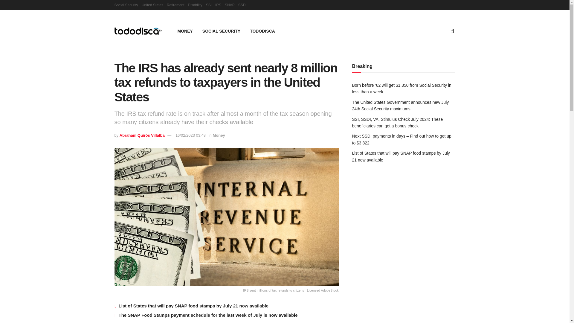 The width and height of the screenshot is (574, 323). Describe the element at coordinates (219, 135) in the screenshot. I see `Money` at that location.